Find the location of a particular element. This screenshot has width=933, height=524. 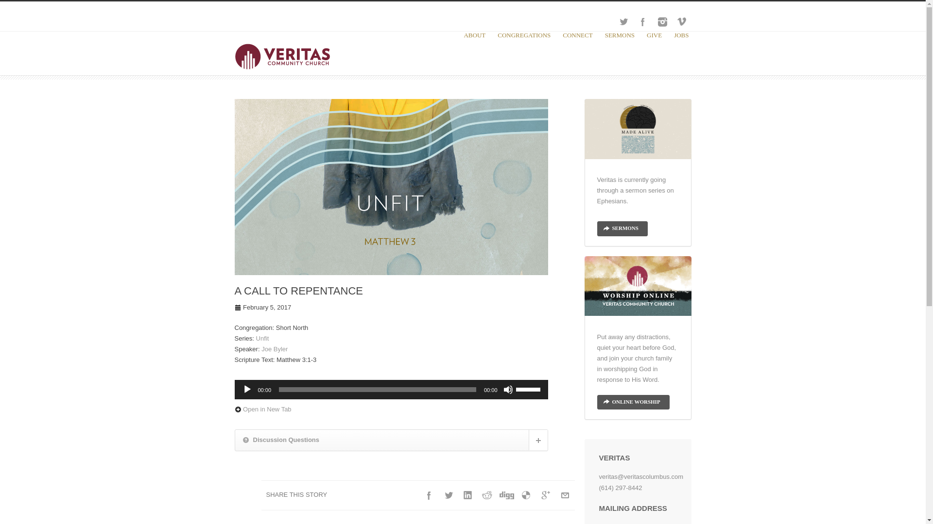

Play is located at coordinates (247, 389).